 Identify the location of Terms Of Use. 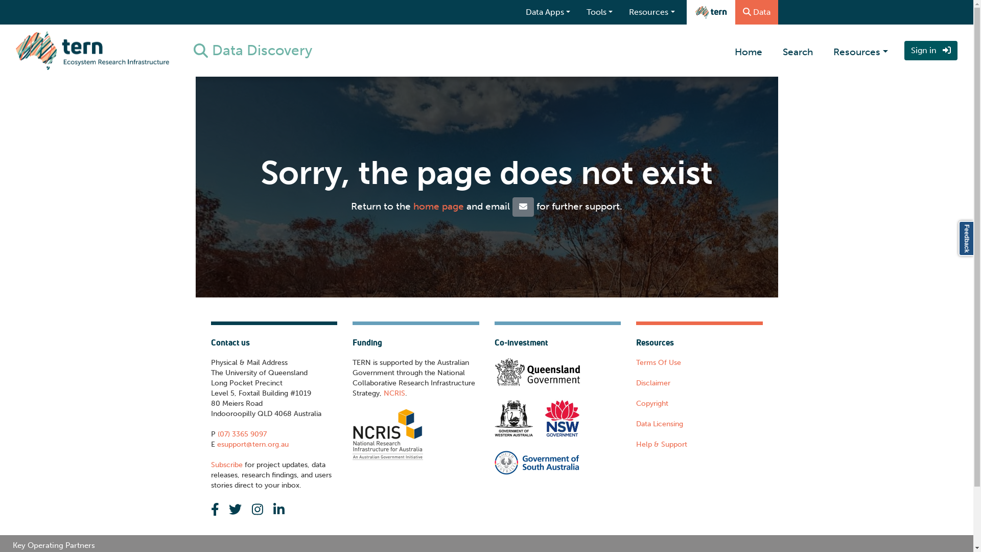
(659, 363).